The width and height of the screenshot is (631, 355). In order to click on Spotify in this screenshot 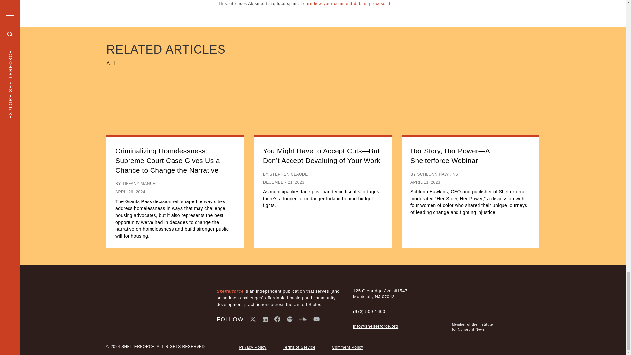, I will do `click(290, 319)`.